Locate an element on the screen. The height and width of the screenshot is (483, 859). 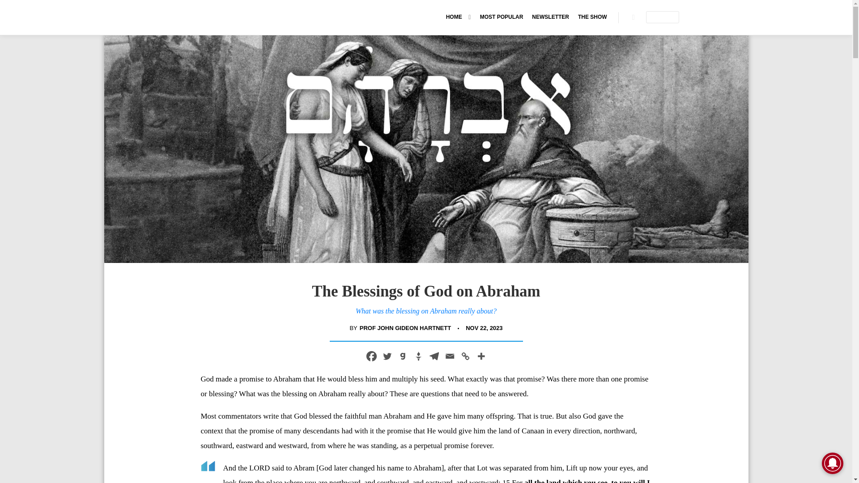
PROF JOHN GIDEON HARTNETT is located at coordinates (405, 328).